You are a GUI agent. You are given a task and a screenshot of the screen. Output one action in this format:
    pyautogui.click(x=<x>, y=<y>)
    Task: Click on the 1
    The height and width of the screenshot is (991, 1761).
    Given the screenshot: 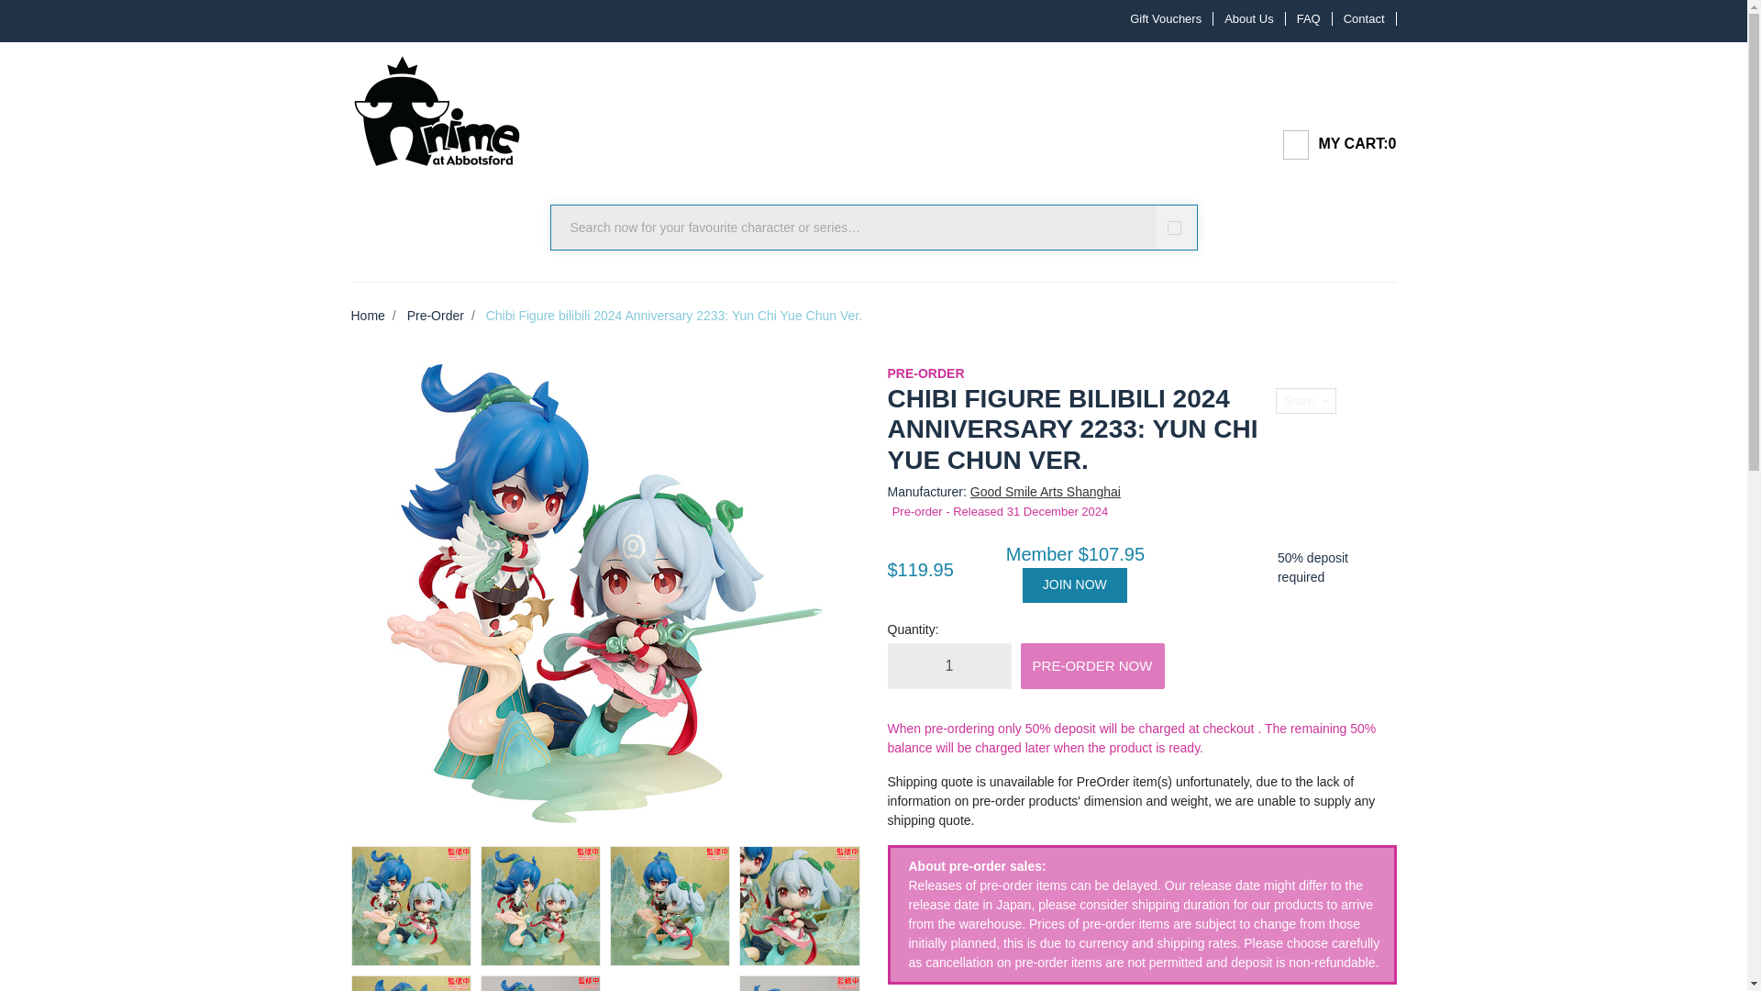 What is the action you would take?
    pyautogui.click(x=948, y=665)
    